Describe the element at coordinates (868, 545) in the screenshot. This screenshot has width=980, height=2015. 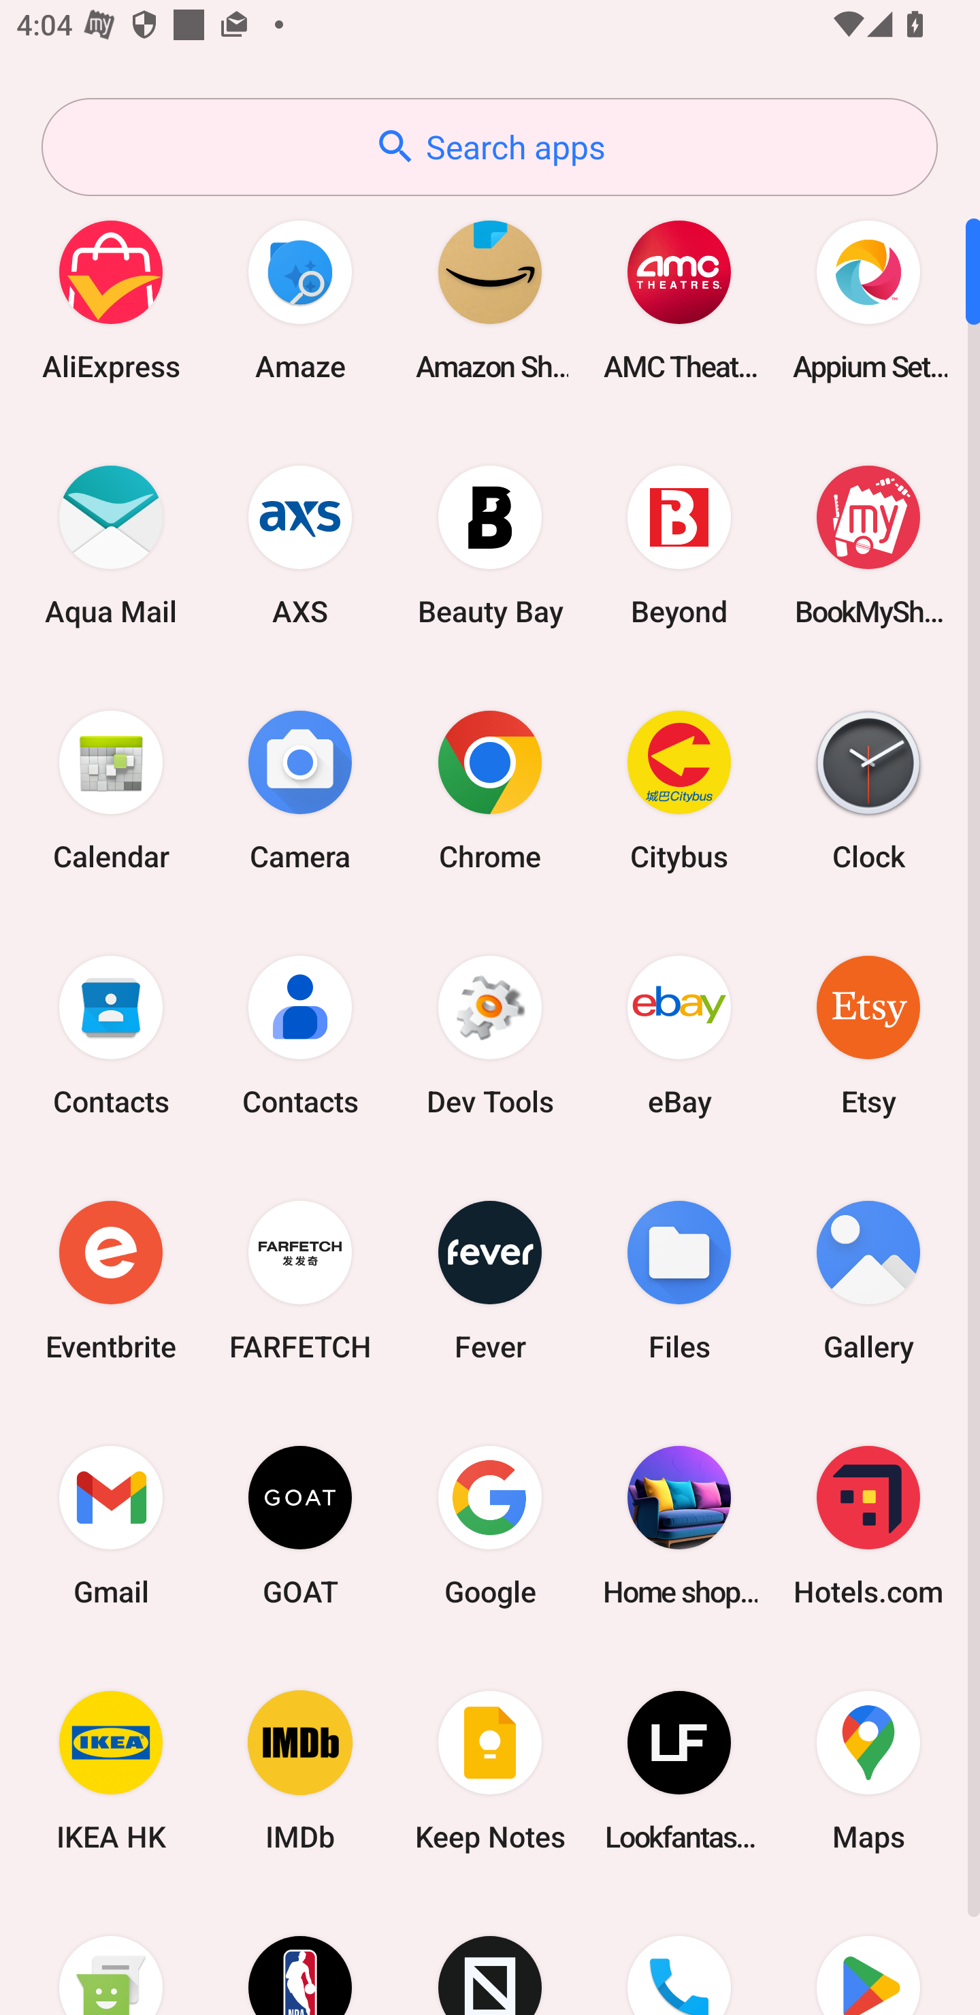
I see `BookMyShow` at that location.